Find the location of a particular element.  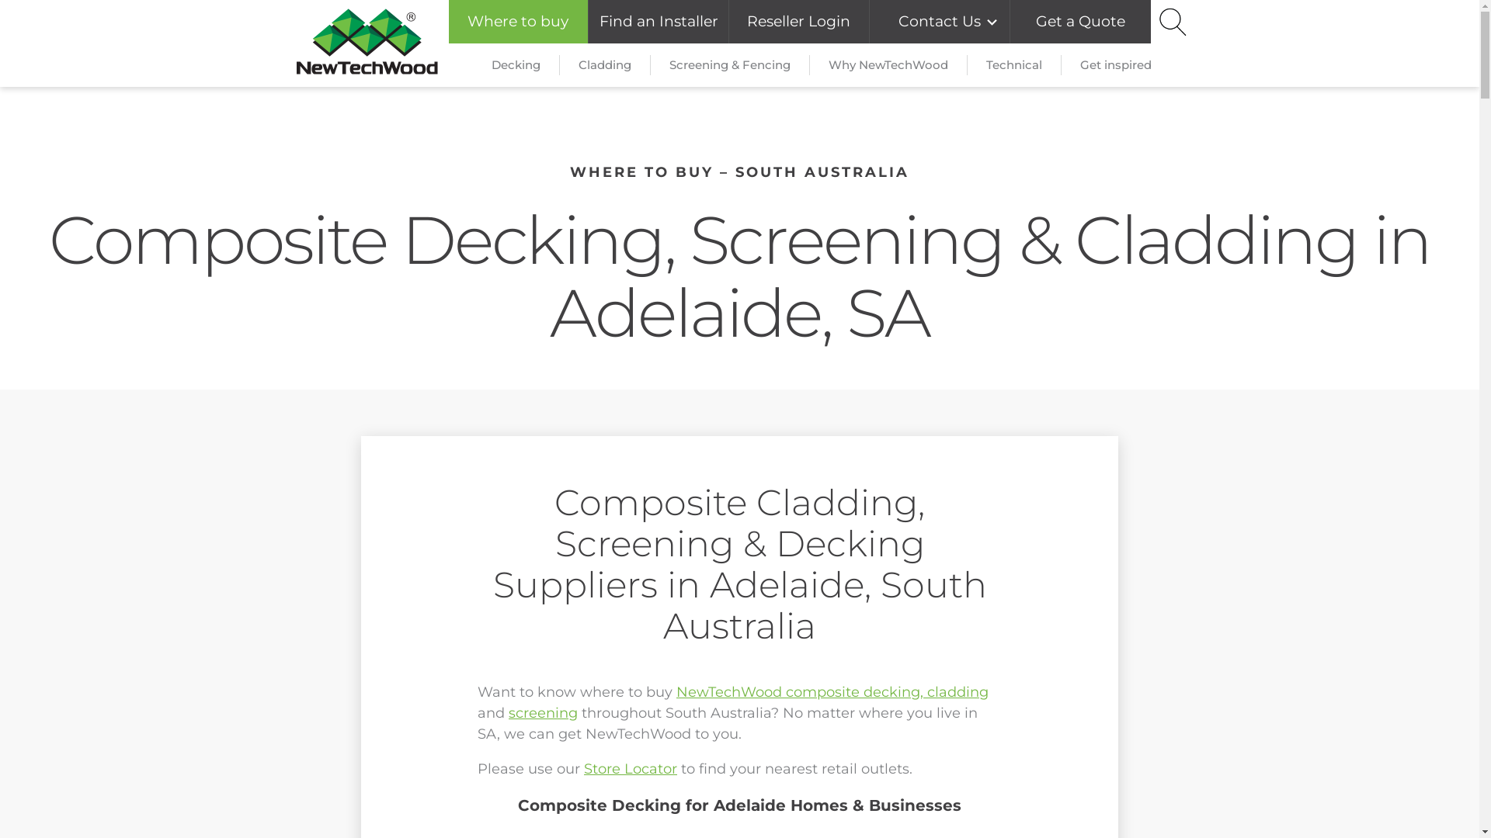

Reseller Login is located at coordinates (799, 22).